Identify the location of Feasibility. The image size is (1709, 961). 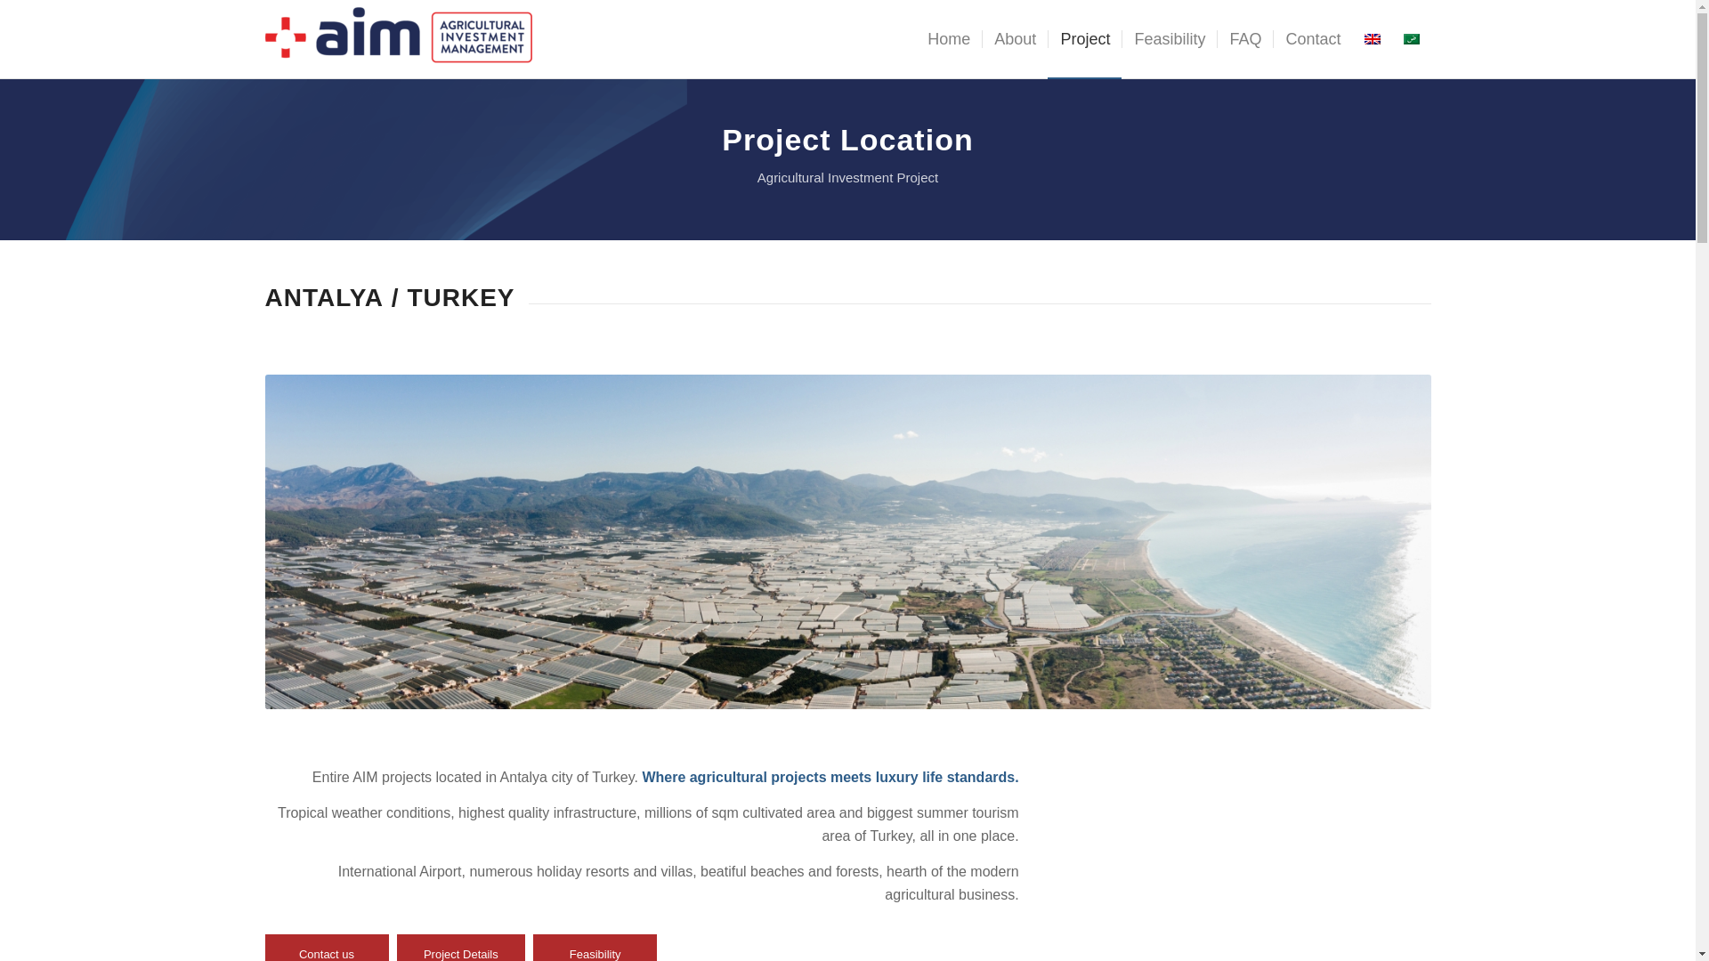
(595, 947).